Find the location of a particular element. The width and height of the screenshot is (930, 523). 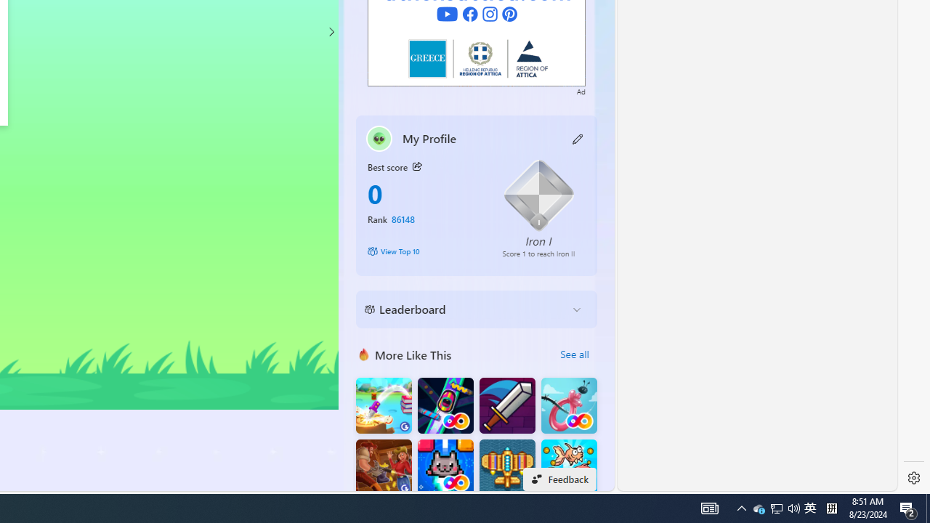

Dungeon Master Knight is located at coordinates (507, 405).